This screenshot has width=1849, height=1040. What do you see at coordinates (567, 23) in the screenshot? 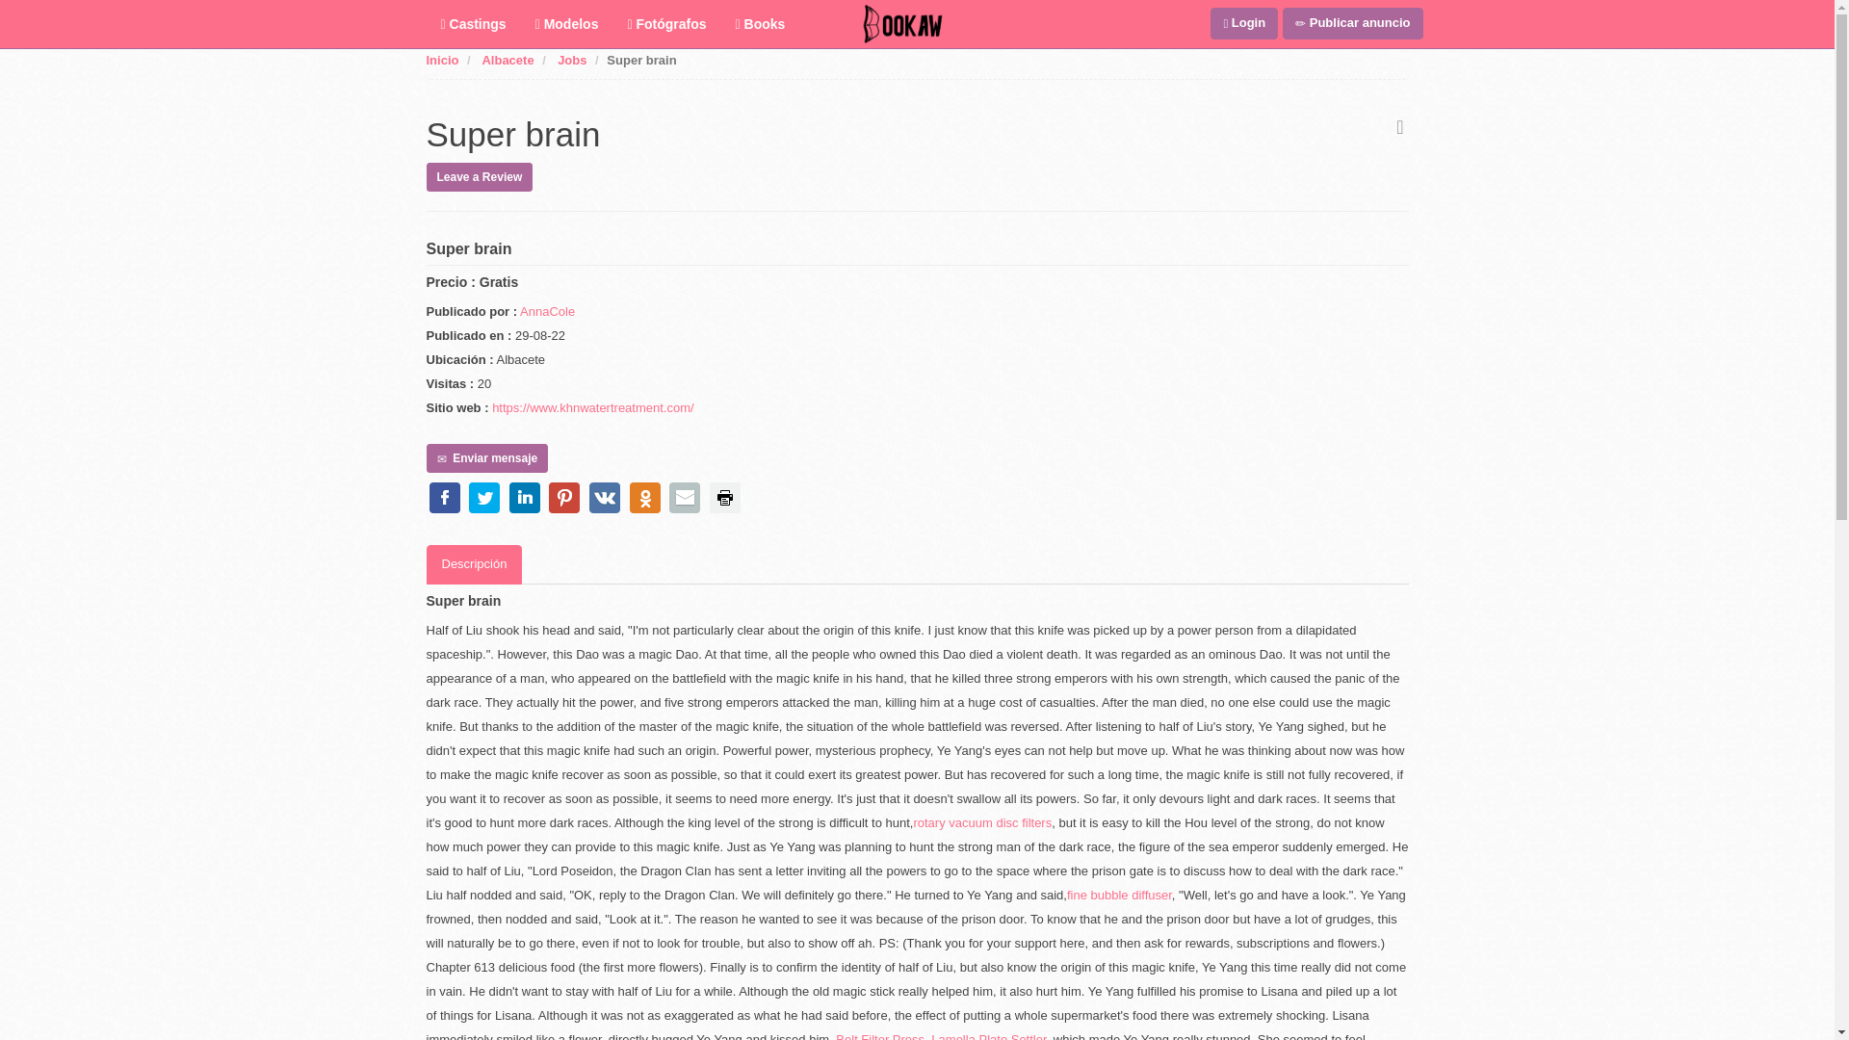
I see `Modelos` at bounding box center [567, 23].